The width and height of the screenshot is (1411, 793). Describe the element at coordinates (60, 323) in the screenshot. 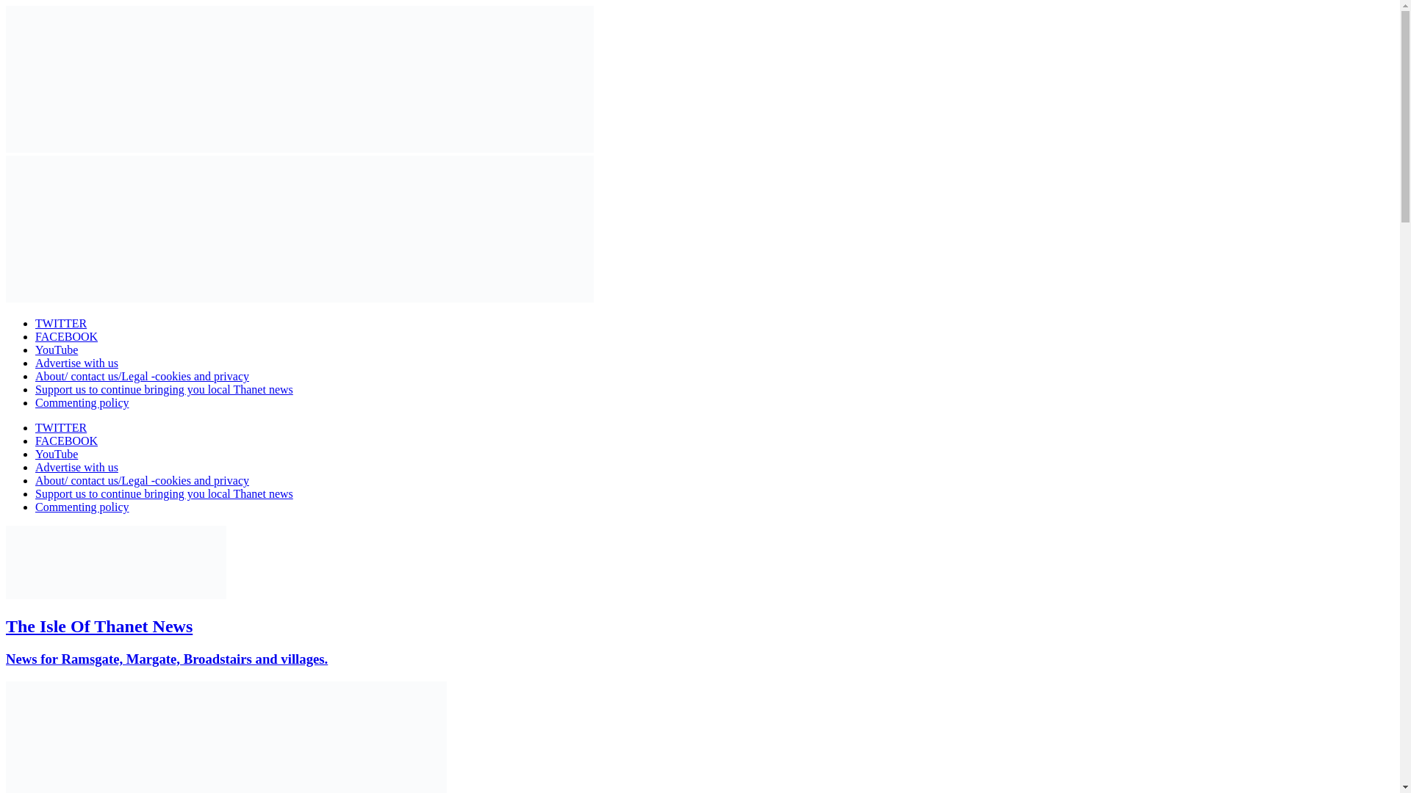

I see `TWITTER` at that location.